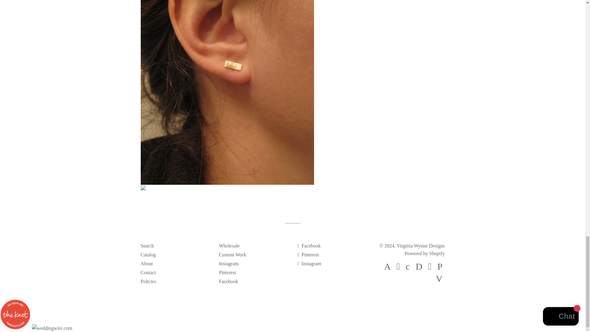 This screenshot has width=590, height=332. Describe the element at coordinates (308, 255) in the screenshot. I see `Virginia Wynne Designs on Pinterest` at that location.